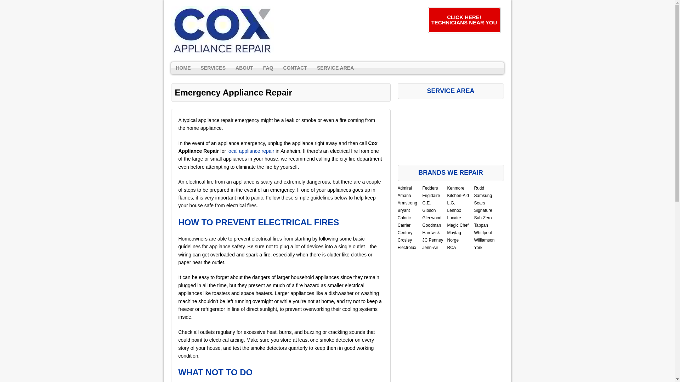  I want to click on FAQ, so click(268, 68).